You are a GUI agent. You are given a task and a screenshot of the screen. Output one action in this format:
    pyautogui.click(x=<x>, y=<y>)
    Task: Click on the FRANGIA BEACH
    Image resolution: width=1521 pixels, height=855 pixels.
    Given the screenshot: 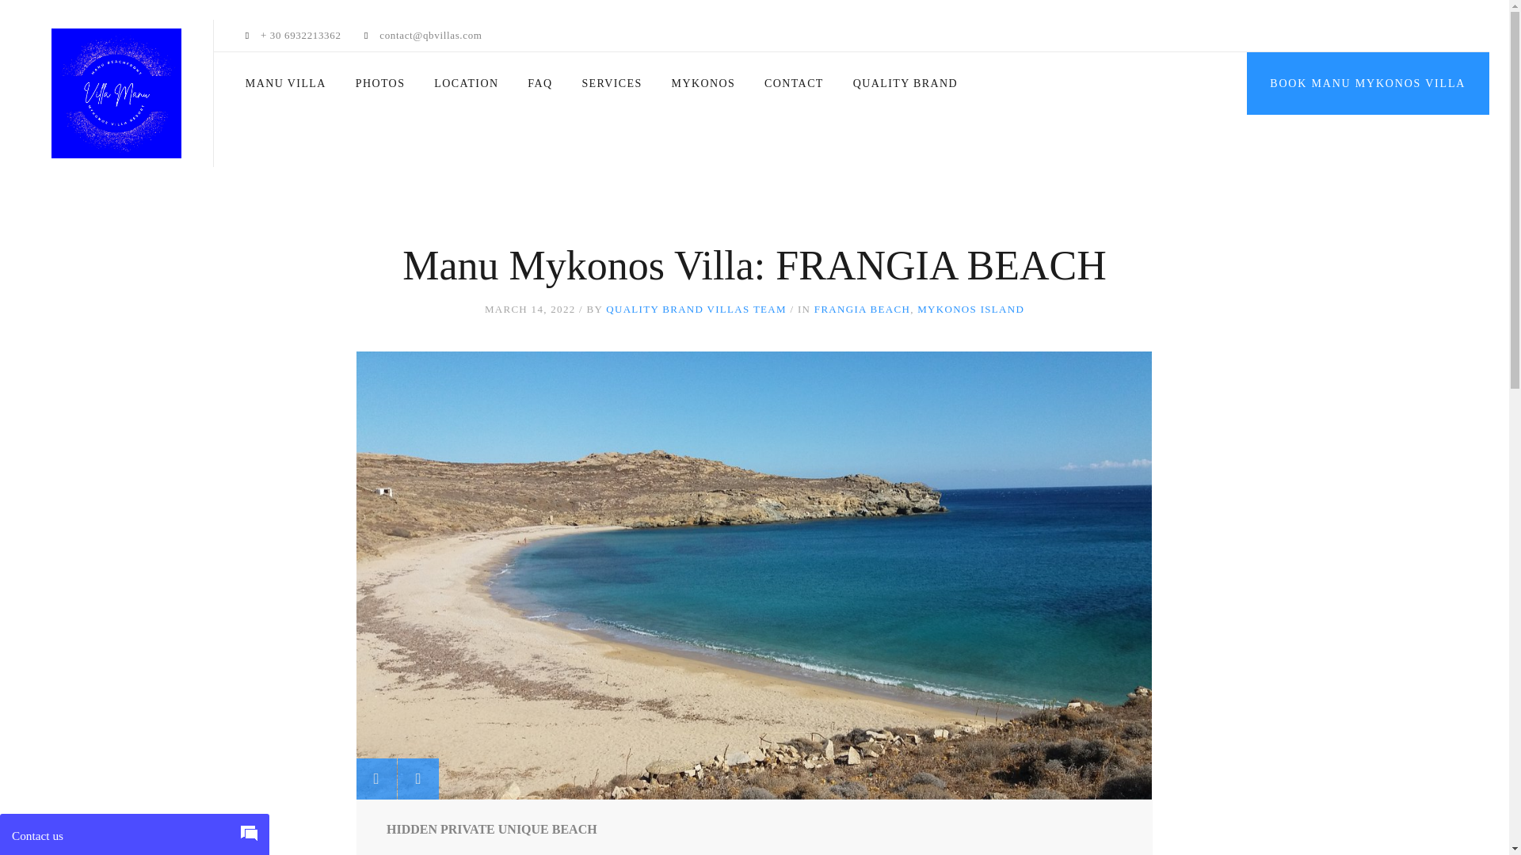 What is the action you would take?
    pyautogui.click(x=862, y=309)
    